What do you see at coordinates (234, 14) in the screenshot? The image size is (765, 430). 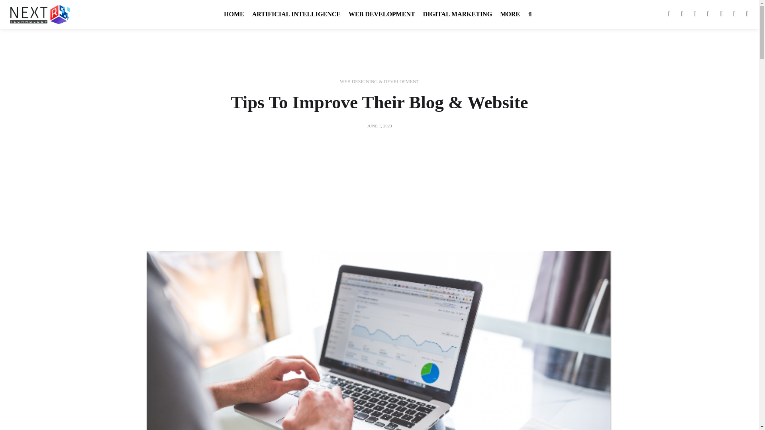 I see `HOME` at bounding box center [234, 14].